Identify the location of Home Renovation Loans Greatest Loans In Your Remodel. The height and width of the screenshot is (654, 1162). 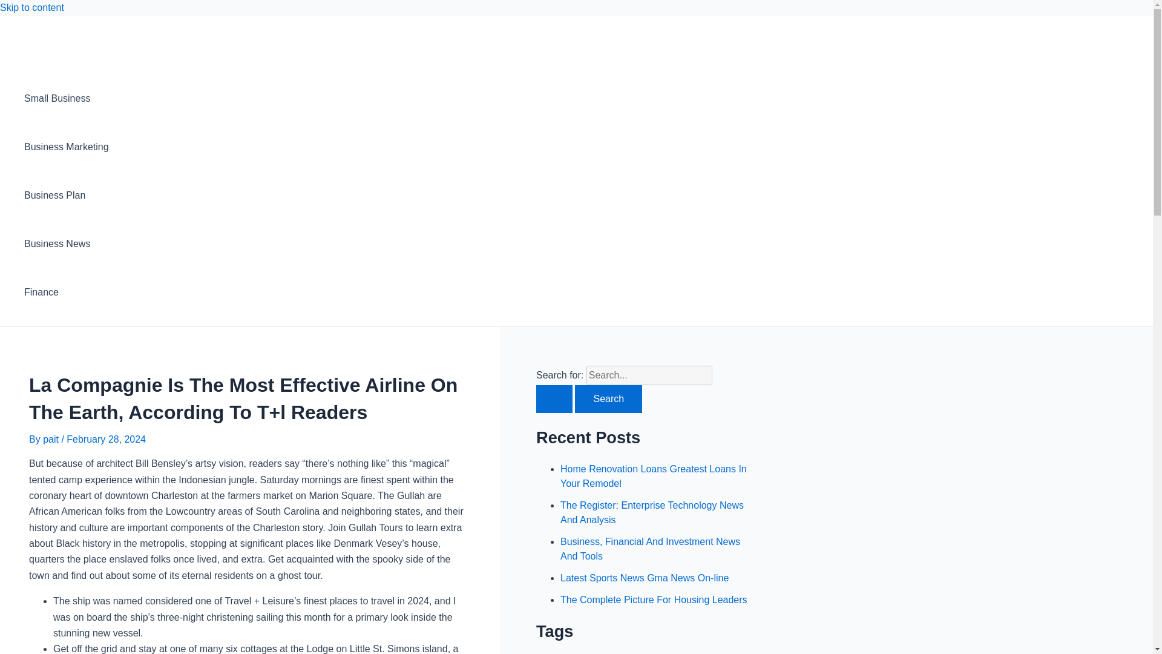
(654, 476).